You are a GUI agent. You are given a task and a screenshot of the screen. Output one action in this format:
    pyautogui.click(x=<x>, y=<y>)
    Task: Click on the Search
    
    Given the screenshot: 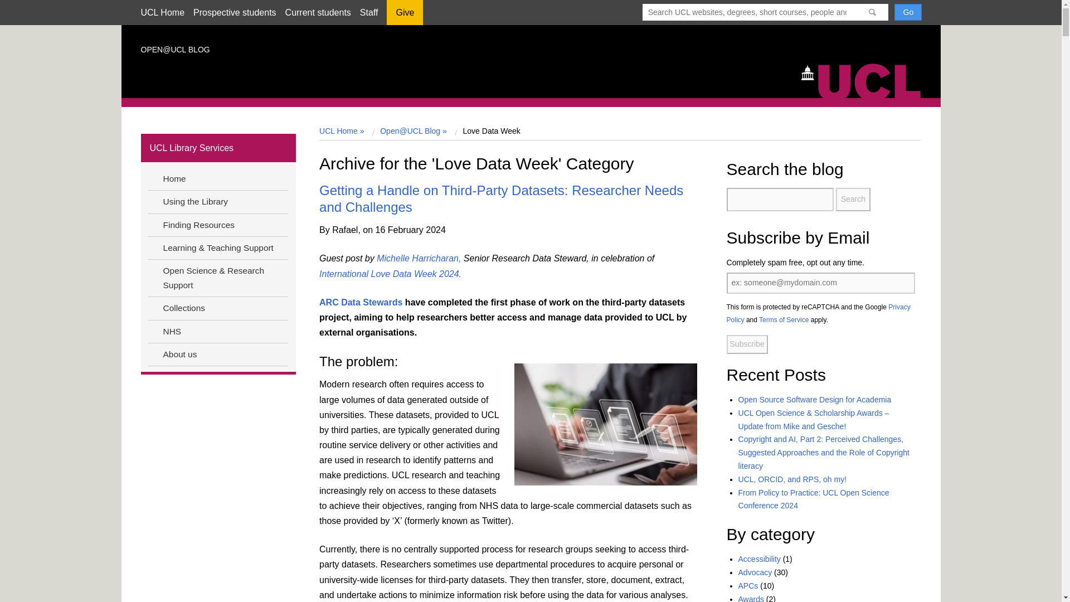 What is the action you would take?
    pyautogui.click(x=853, y=200)
    